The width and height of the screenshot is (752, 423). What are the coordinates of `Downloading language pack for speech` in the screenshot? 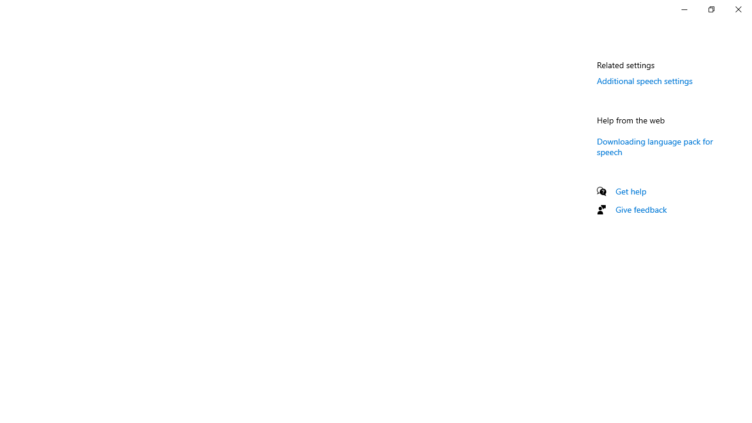 It's located at (654, 146).